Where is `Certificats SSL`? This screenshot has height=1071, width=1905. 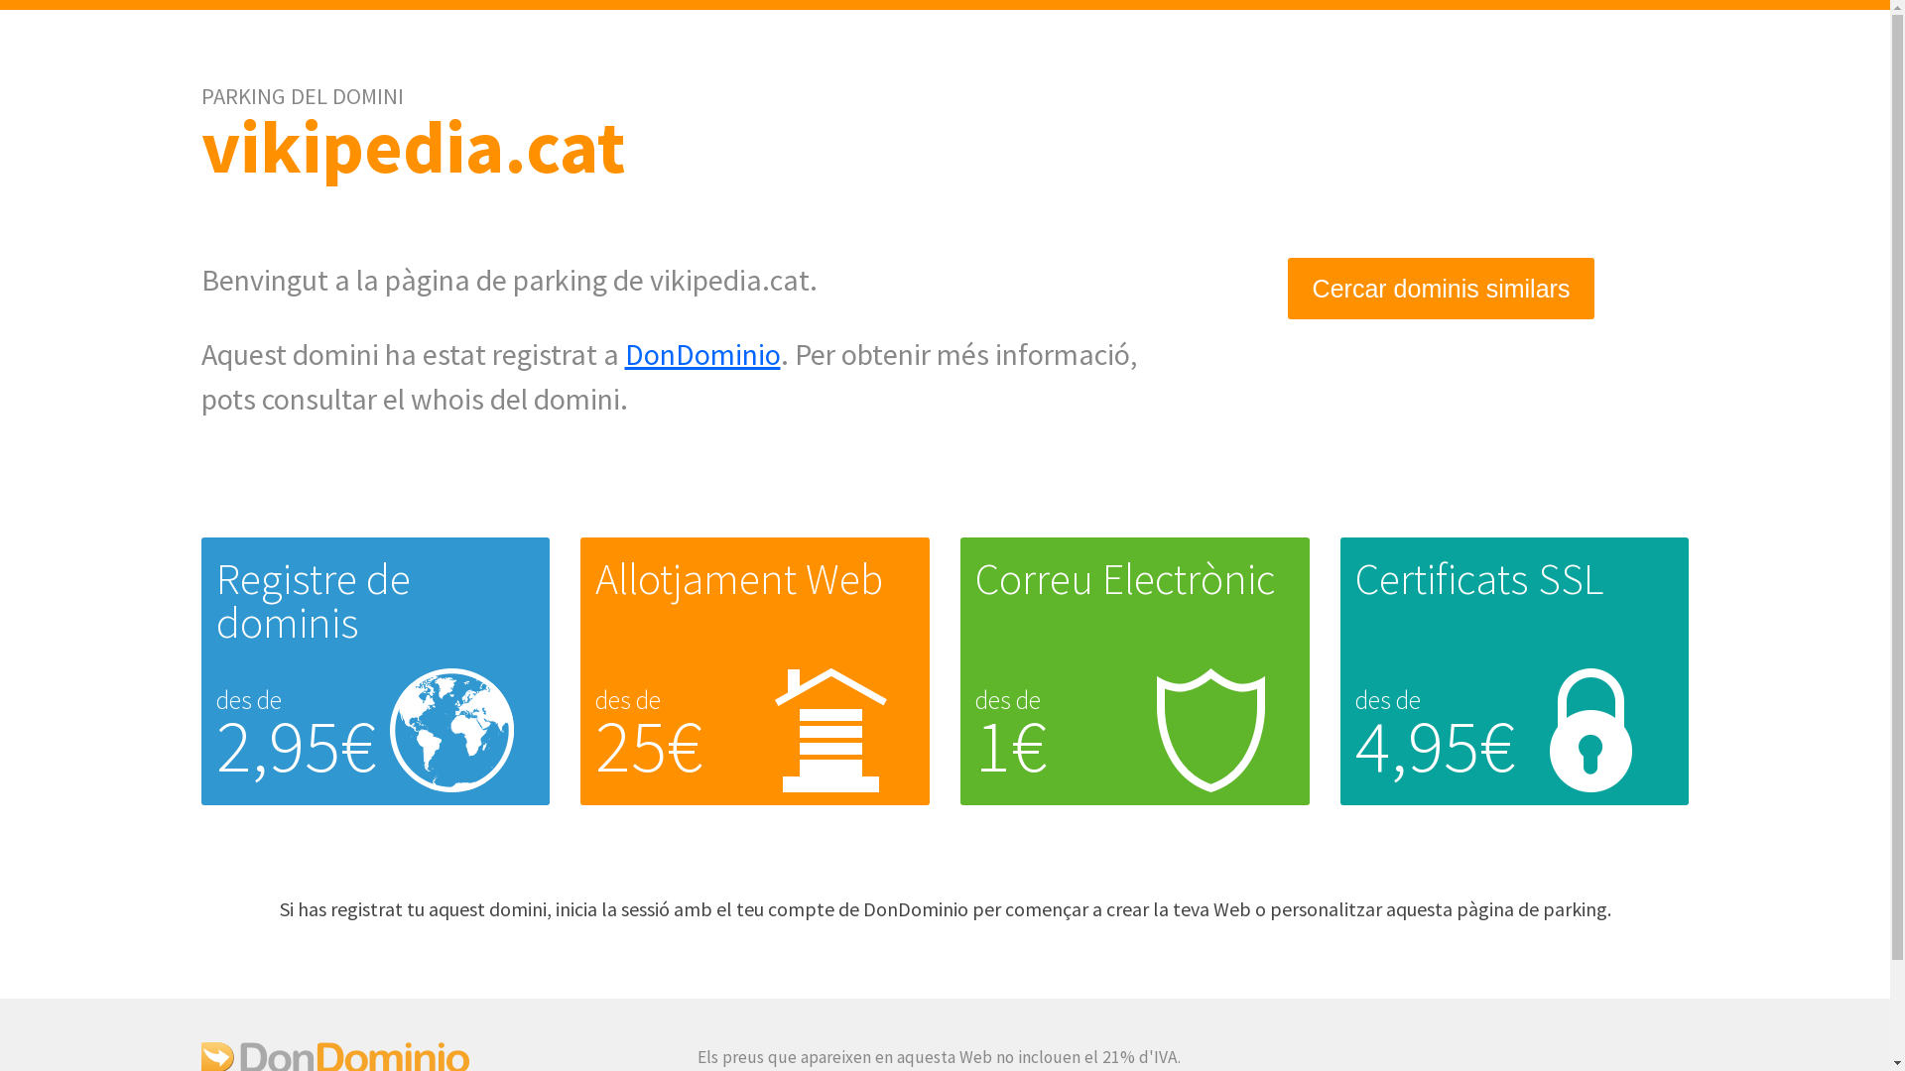
Certificats SSL is located at coordinates (1479, 579).